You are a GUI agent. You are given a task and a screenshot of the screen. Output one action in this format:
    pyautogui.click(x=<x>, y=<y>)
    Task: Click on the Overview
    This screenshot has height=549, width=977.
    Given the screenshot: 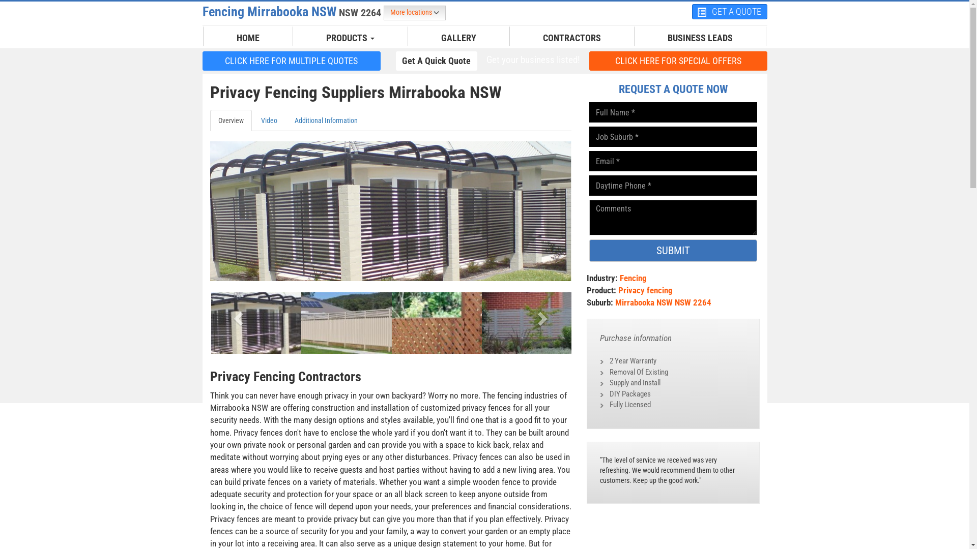 What is the action you would take?
    pyautogui.click(x=230, y=120)
    